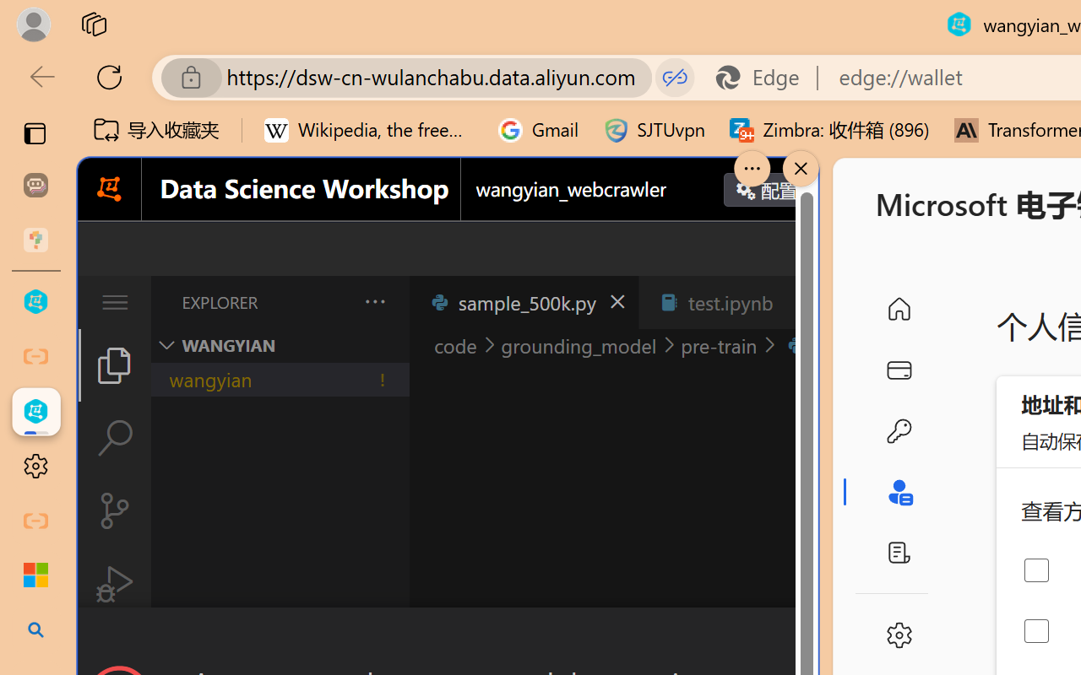 The image size is (1081, 675). I want to click on Close Dialog, so click(811, 638).